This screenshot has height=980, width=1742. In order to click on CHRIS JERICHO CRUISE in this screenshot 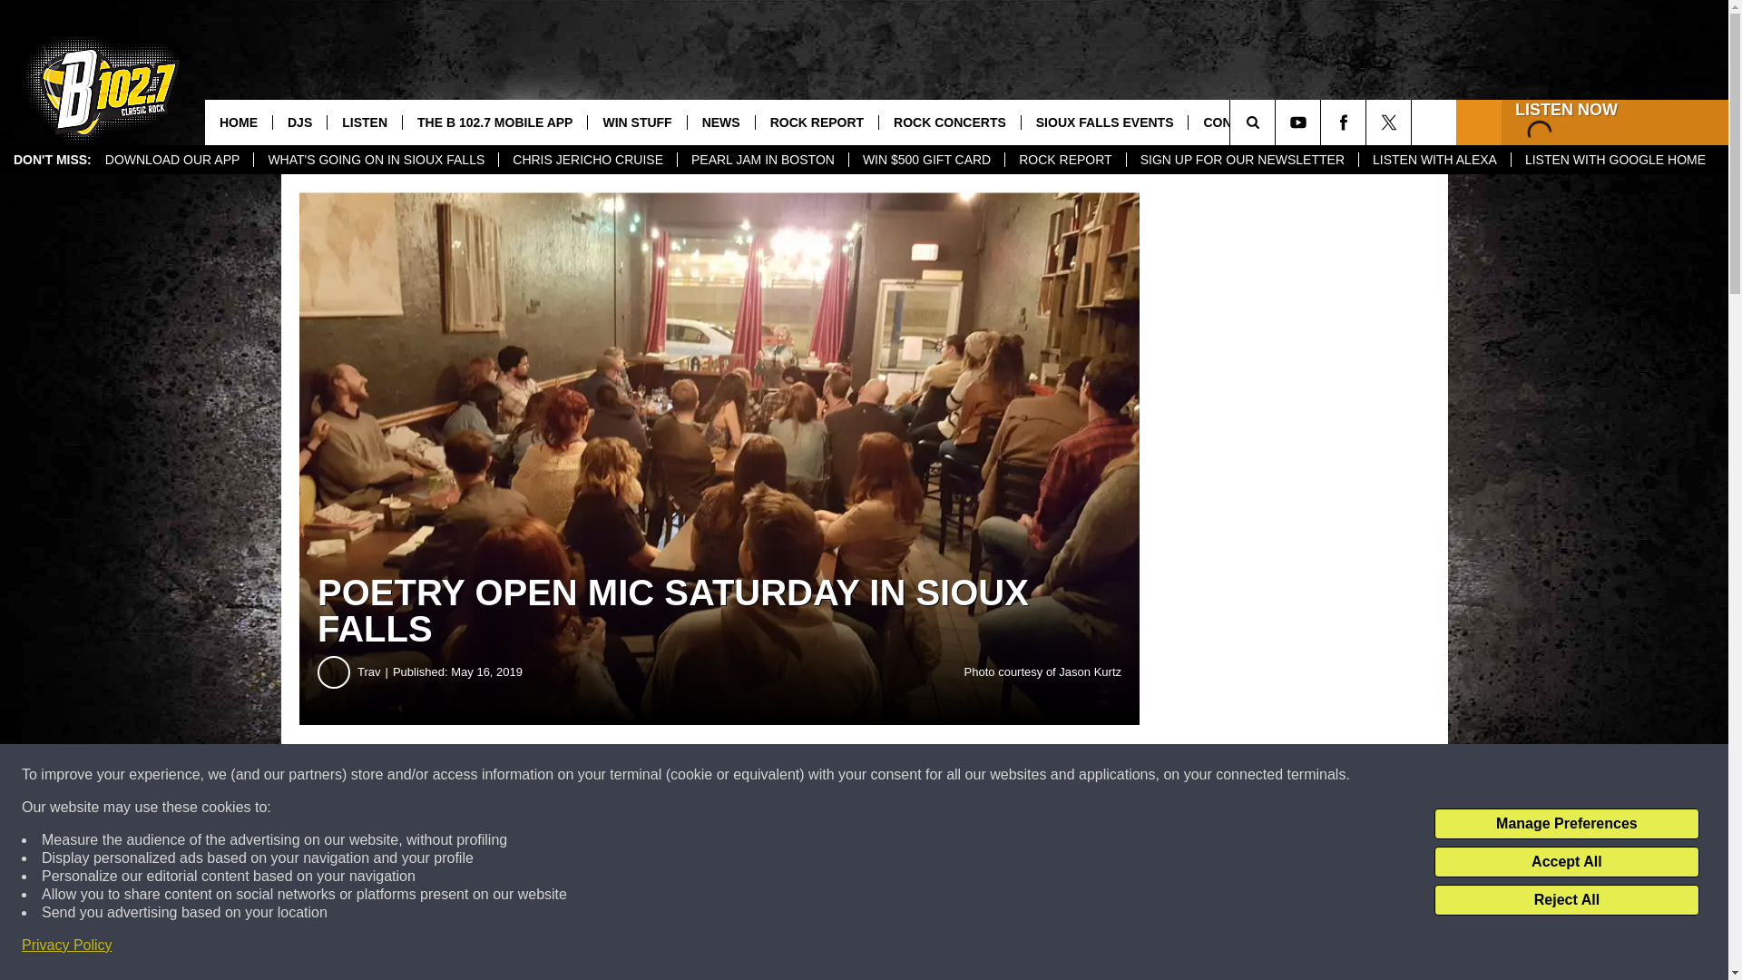, I will do `click(588, 160)`.